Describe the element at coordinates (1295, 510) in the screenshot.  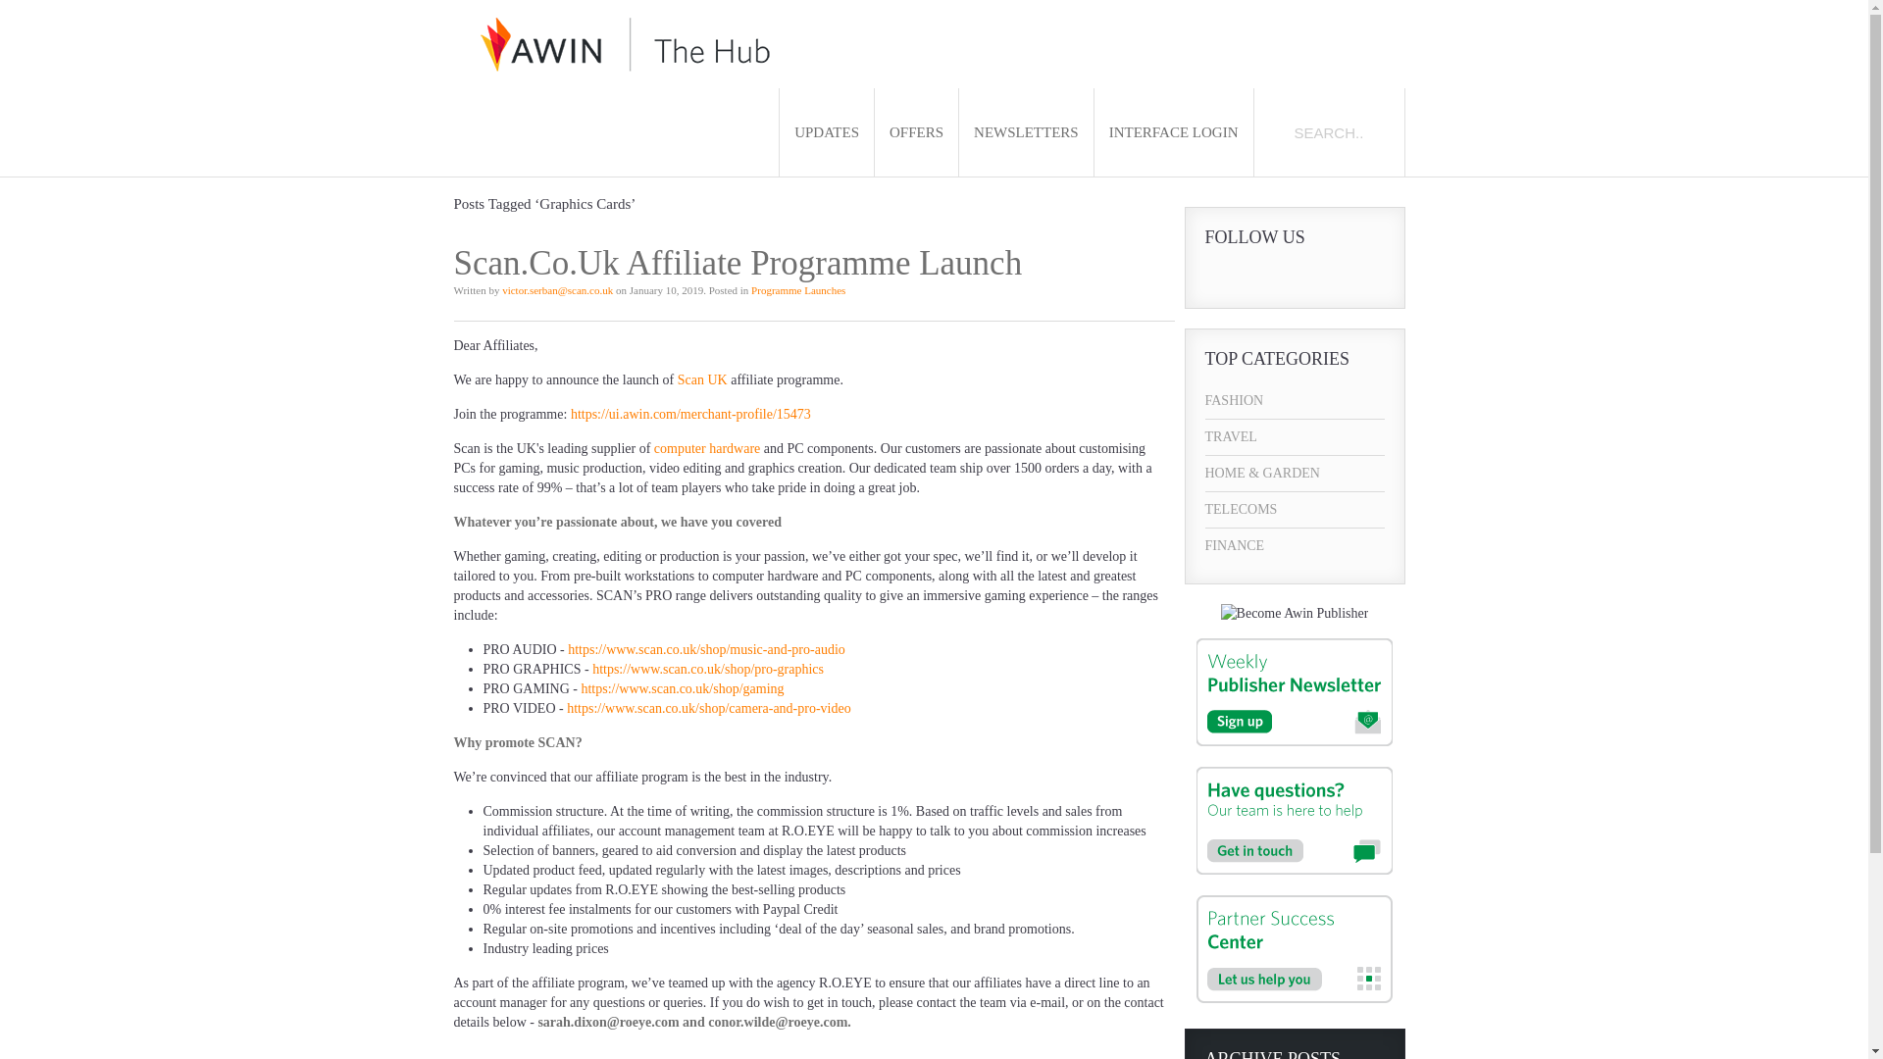
I see `TELECOMS` at that location.